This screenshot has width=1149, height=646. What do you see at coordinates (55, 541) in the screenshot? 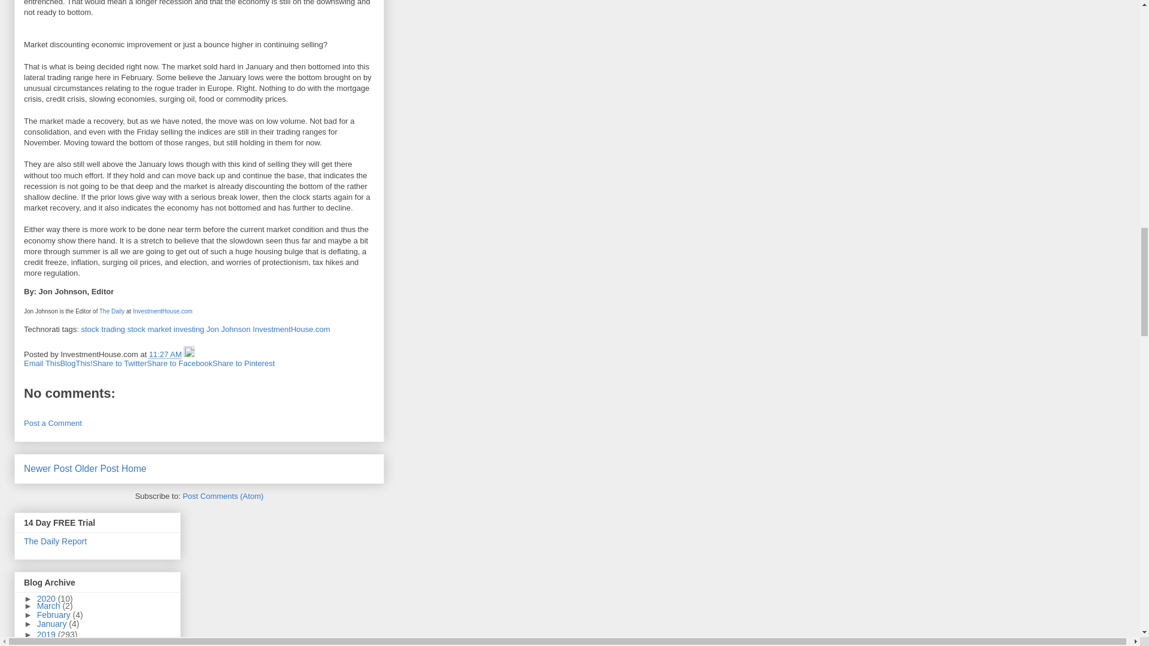
I see `The Daily Report` at bounding box center [55, 541].